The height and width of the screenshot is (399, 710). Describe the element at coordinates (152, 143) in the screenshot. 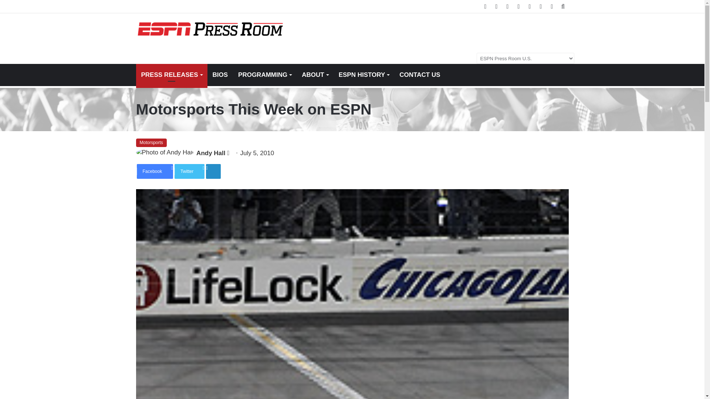

I see `Motorsports` at that location.